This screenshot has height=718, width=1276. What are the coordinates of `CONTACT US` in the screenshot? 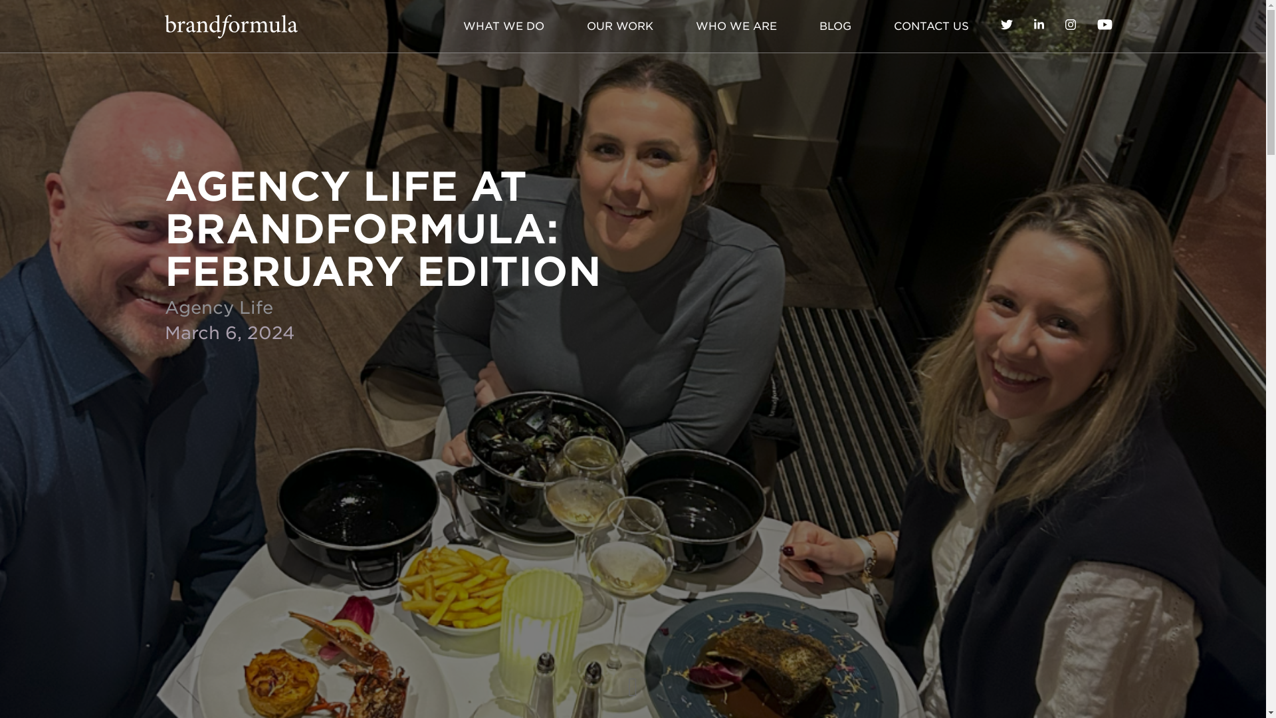 It's located at (930, 27).